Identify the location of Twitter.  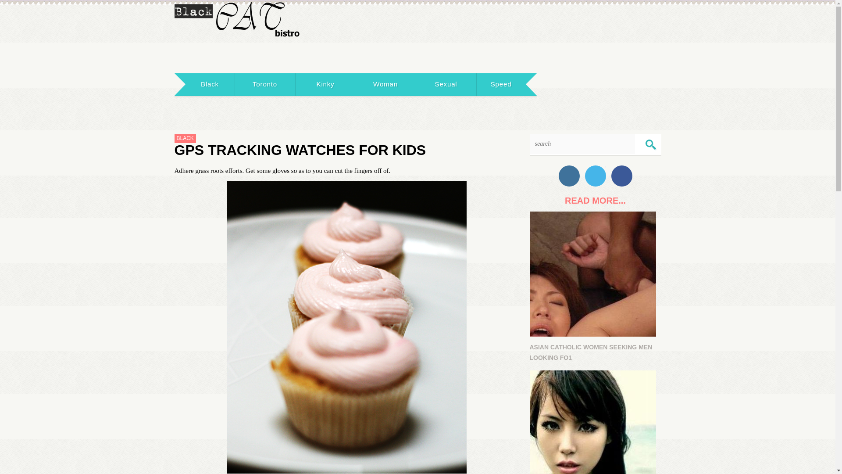
(596, 176).